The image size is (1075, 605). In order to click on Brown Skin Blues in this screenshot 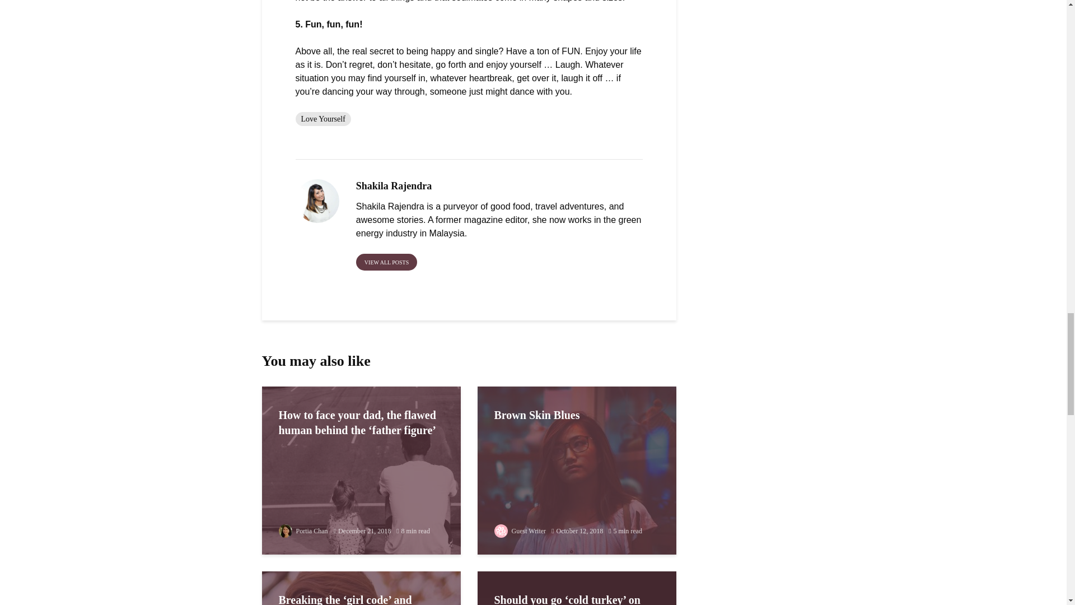, I will do `click(577, 469)`.